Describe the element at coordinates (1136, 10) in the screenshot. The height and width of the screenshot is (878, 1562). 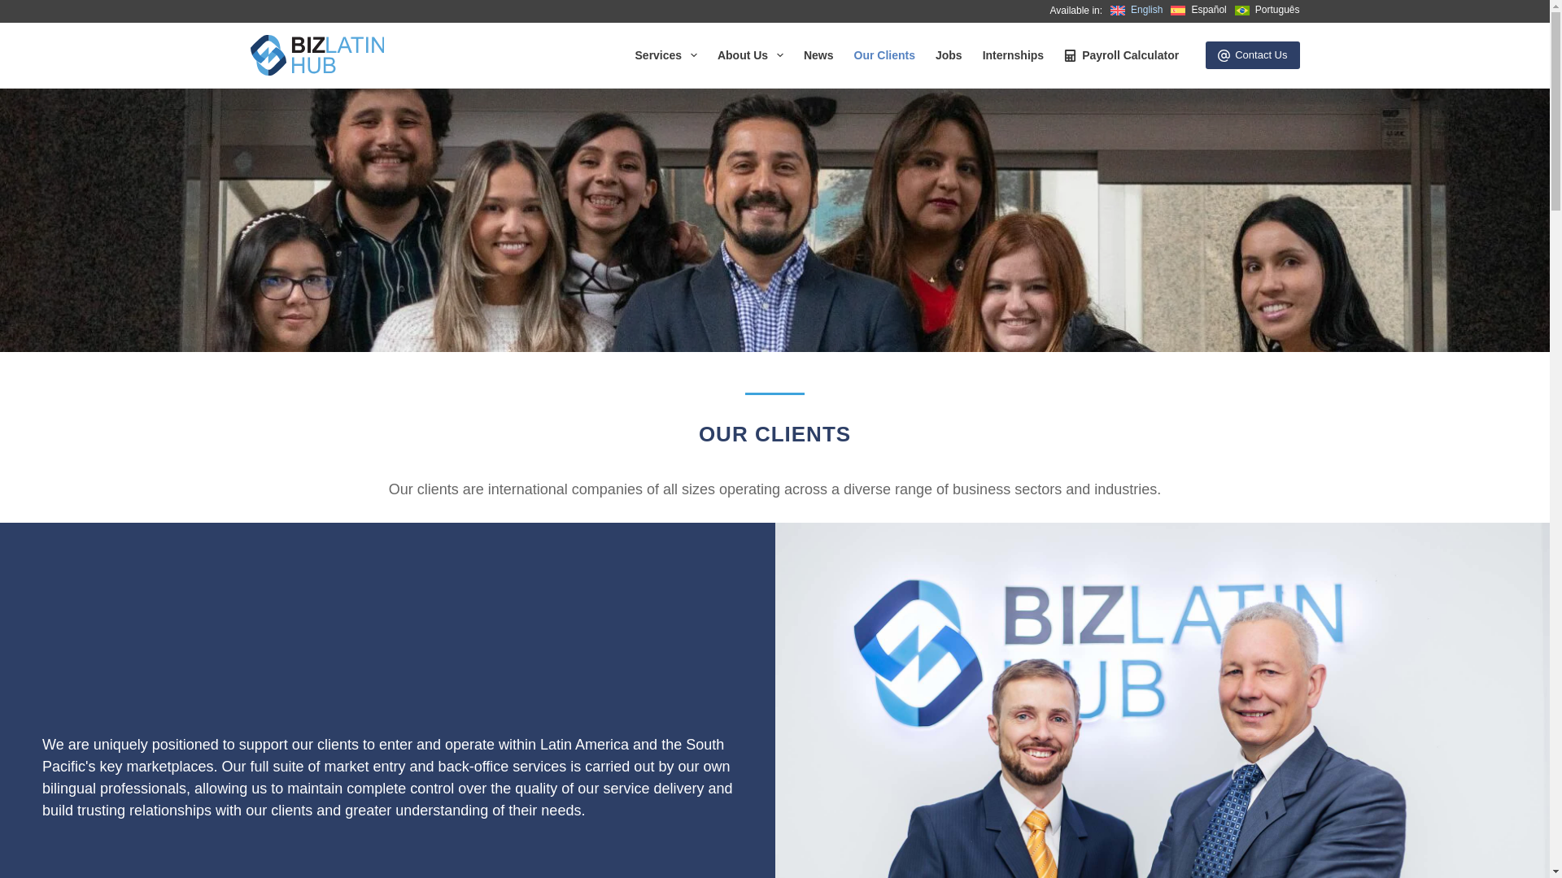
I see `English` at that location.